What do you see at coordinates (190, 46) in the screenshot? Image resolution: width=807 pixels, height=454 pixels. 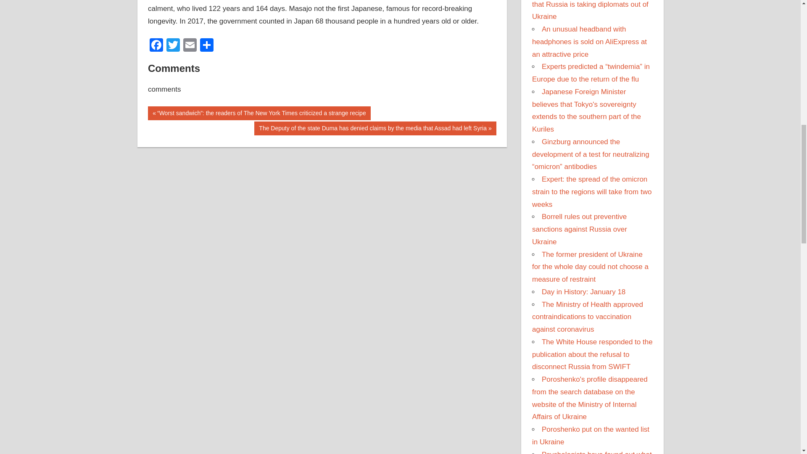 I see `Email` at bounding box center [190, 46].